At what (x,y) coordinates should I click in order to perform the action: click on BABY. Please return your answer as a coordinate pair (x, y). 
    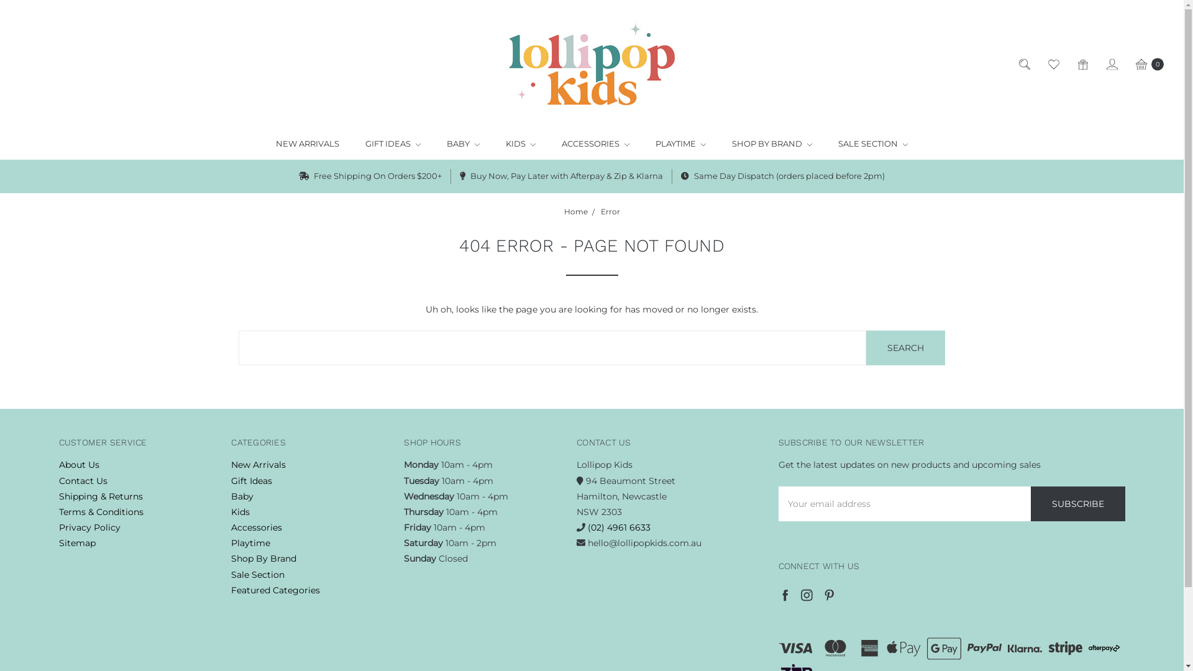
    Looking at the image, I should click on (464, 144).